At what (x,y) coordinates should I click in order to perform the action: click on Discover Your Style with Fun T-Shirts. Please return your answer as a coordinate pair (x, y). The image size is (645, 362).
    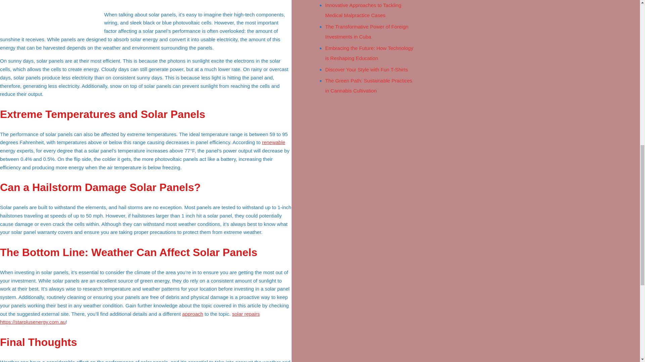
    Looking at the image, I should click on (367, 69).